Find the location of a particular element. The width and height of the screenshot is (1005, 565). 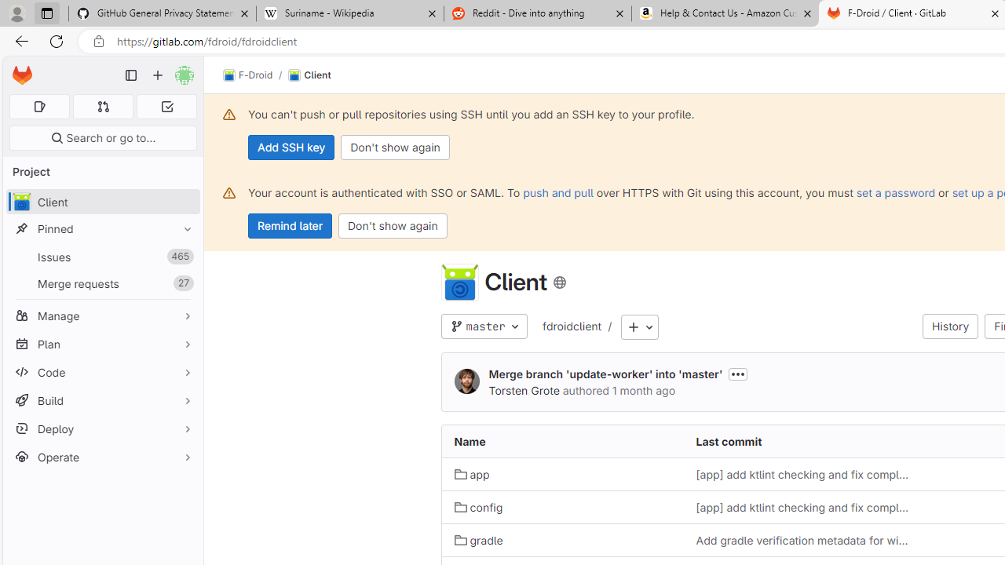

Homepage is located at coordinates (22, 75).